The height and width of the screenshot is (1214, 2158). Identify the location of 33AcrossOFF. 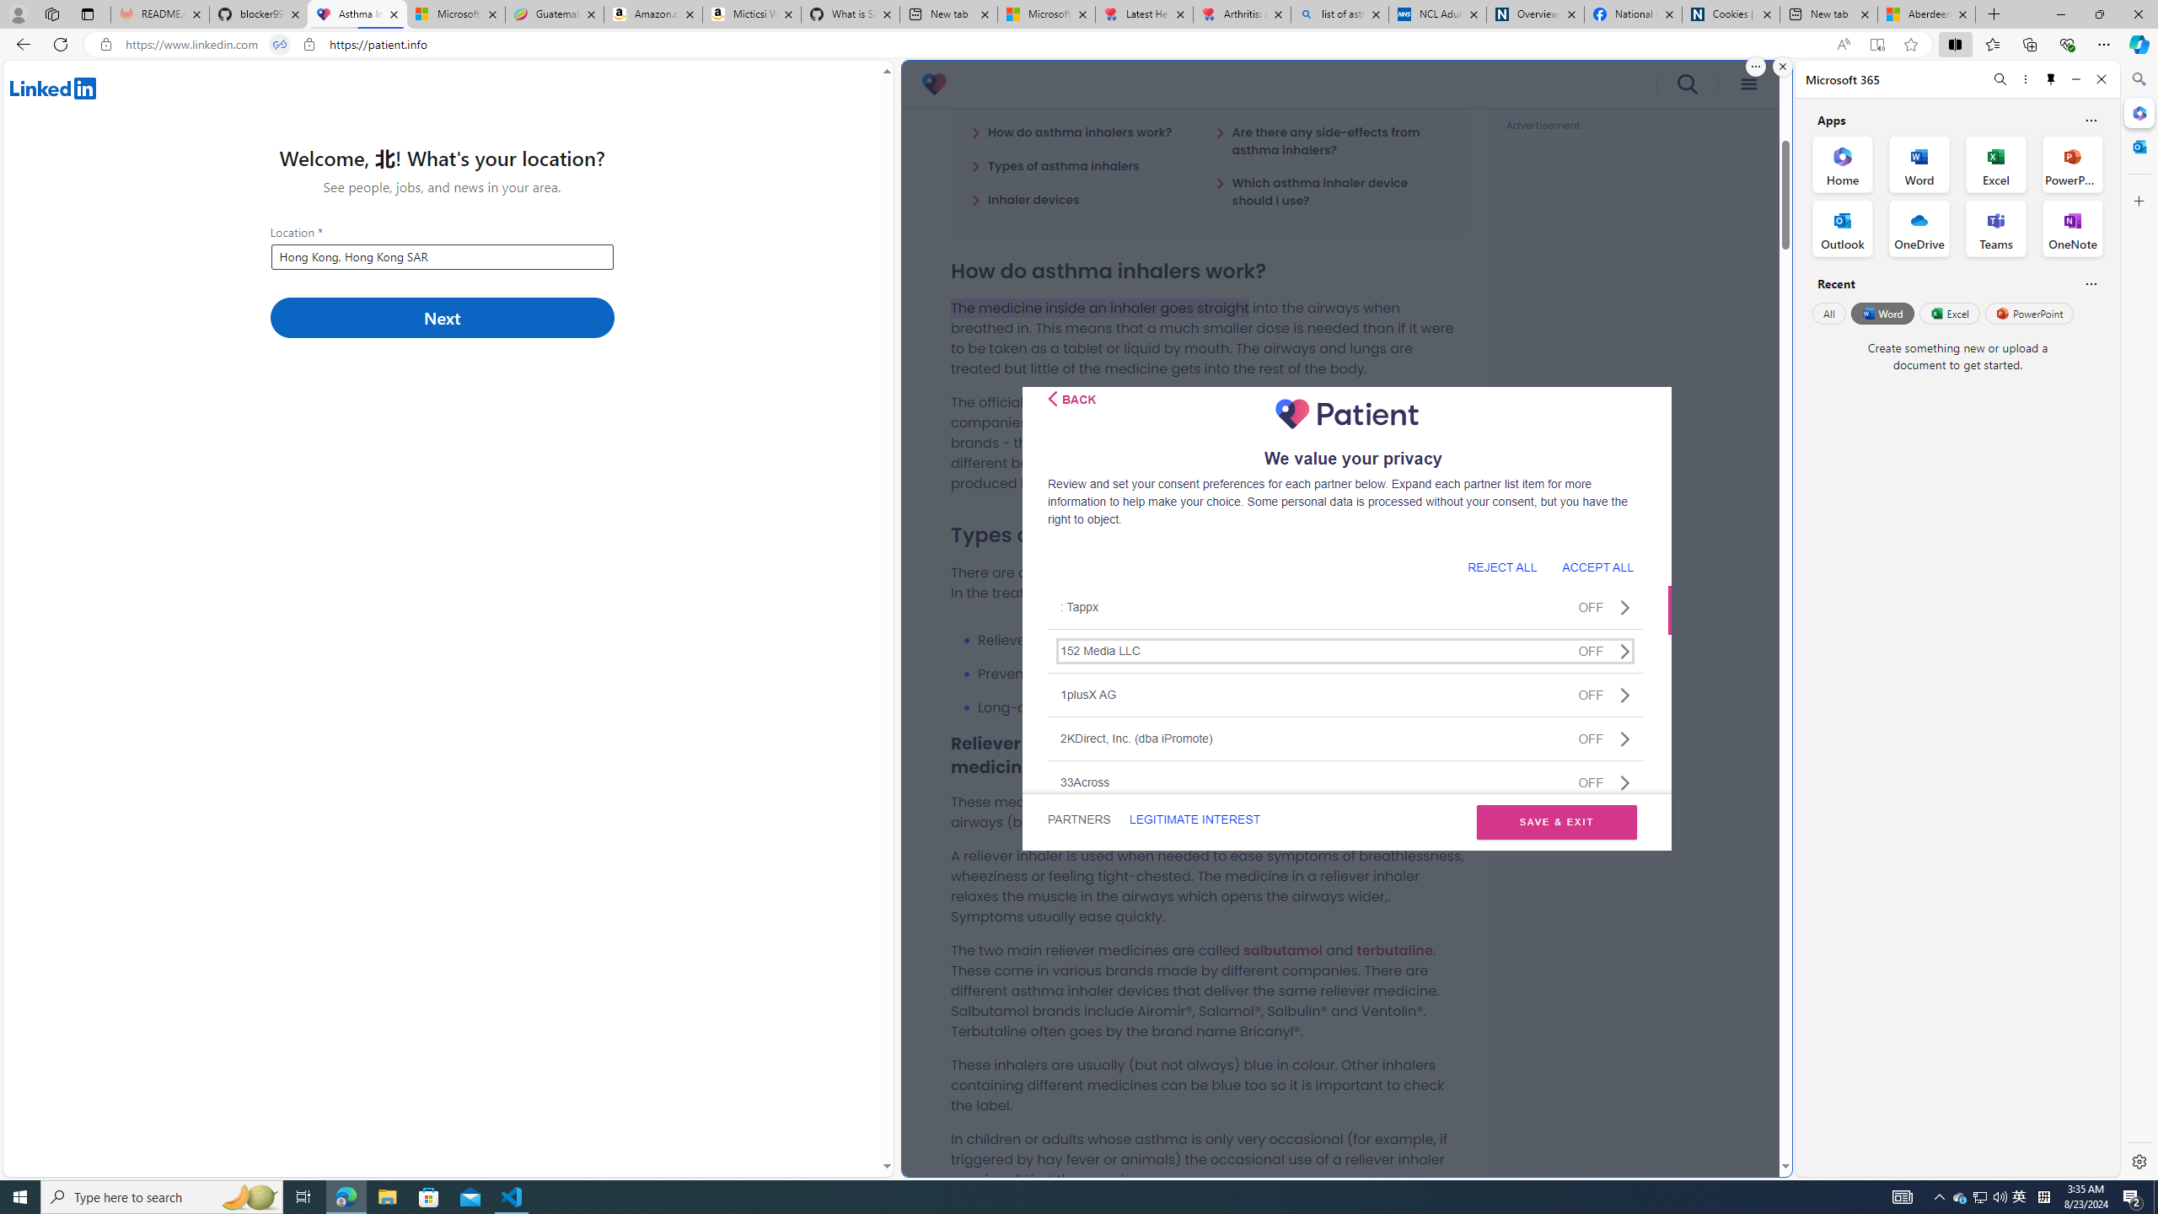
(1345, 782).